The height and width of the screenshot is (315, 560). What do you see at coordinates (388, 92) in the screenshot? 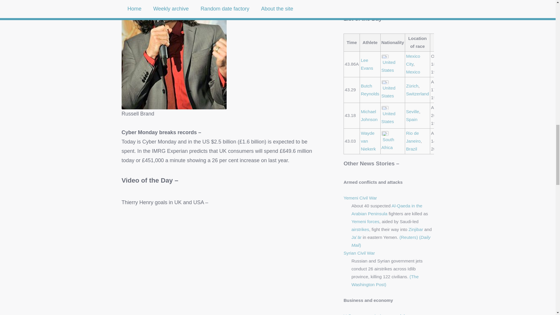
I see `United States` at bounding box center [388, 92].